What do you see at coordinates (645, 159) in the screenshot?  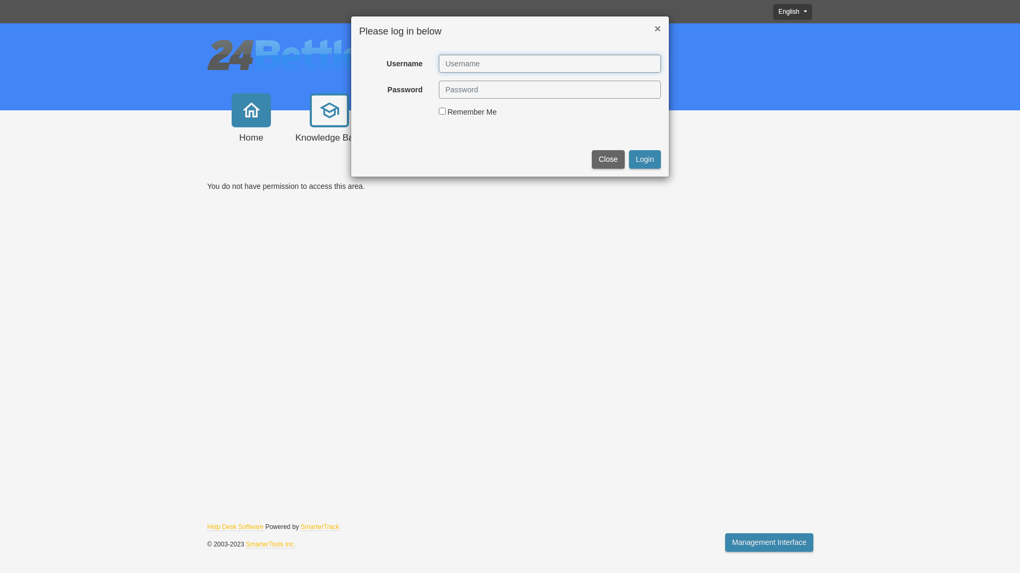 I see `Login` at bounding box center [645, 159].